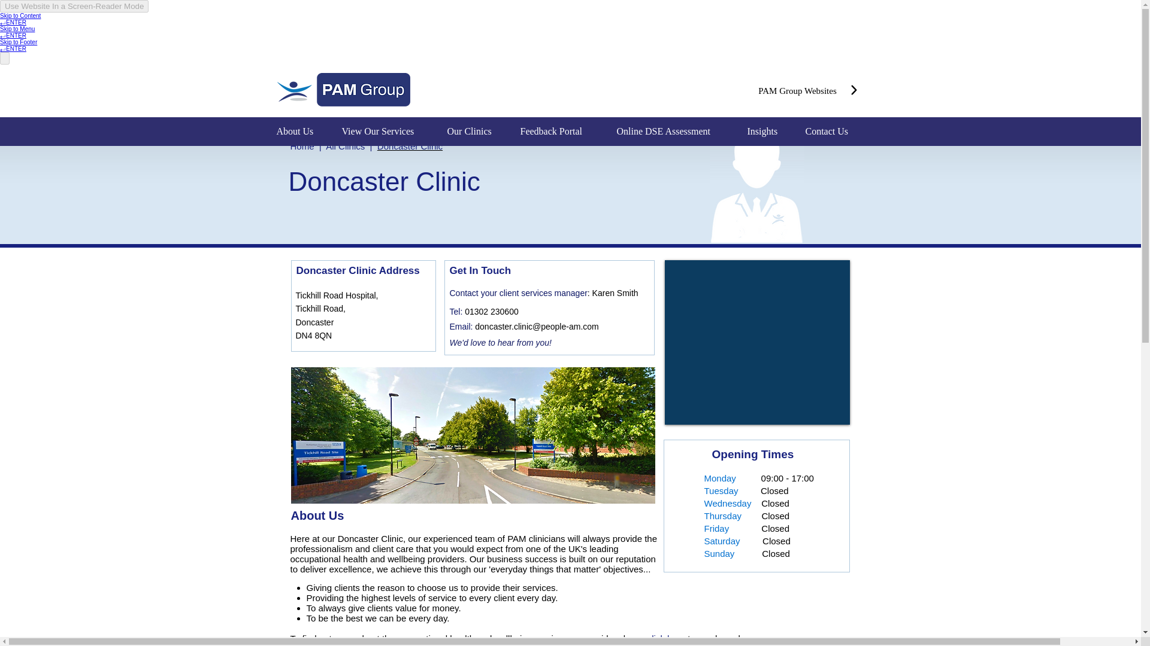  I want to click on Our Clinics, so click(474, 132).